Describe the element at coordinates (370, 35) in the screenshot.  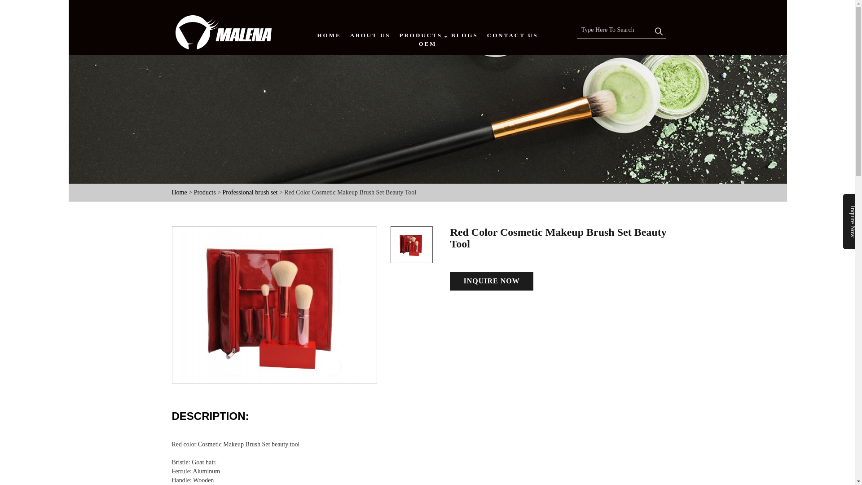
I see `ABOUT US` at that location.